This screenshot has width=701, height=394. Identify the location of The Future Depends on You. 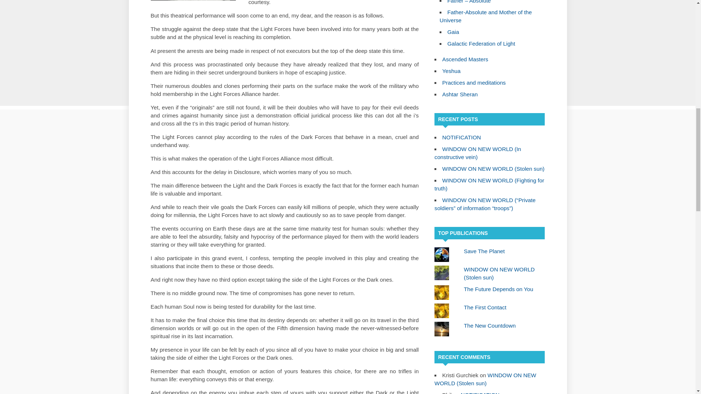
(499, 289).